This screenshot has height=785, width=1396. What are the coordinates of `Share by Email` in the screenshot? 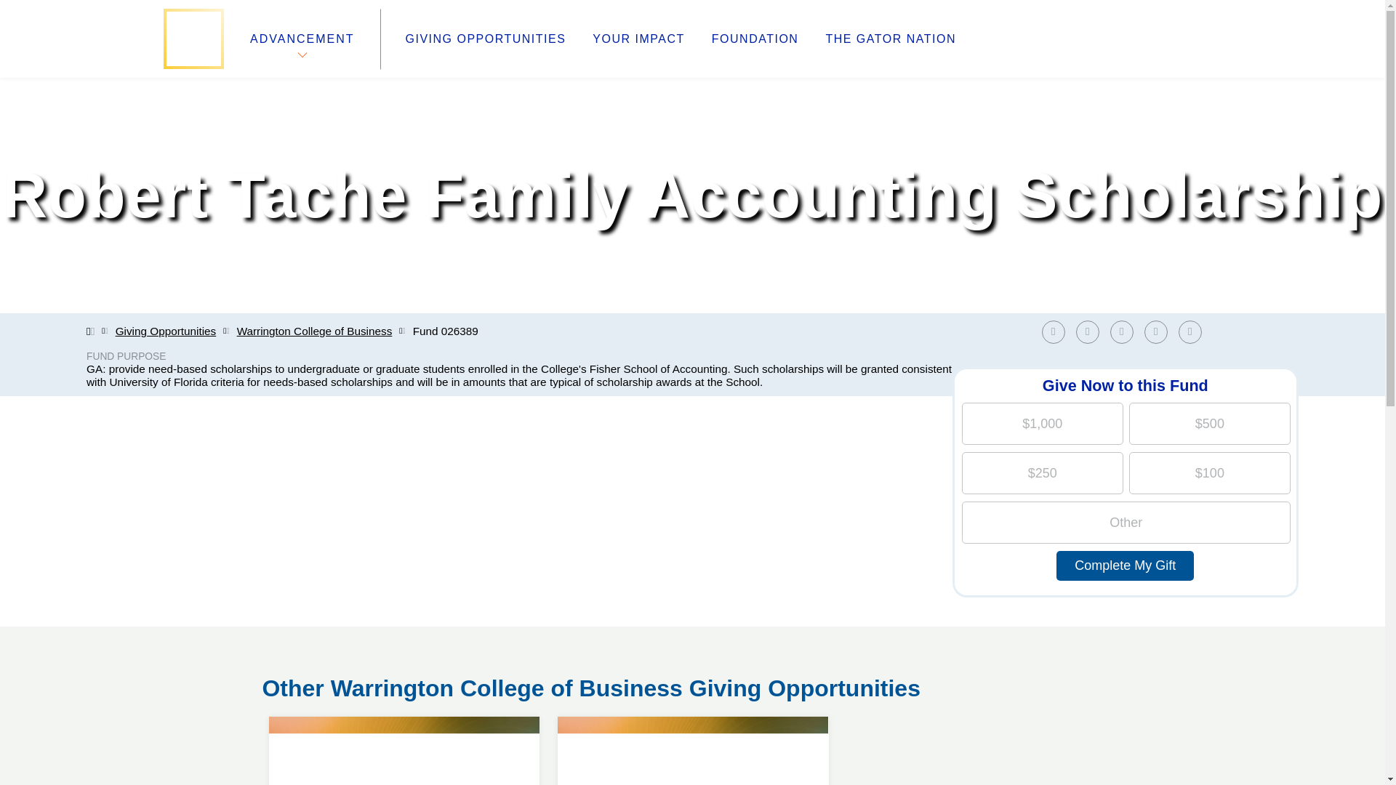 It's located at (1190, 331).